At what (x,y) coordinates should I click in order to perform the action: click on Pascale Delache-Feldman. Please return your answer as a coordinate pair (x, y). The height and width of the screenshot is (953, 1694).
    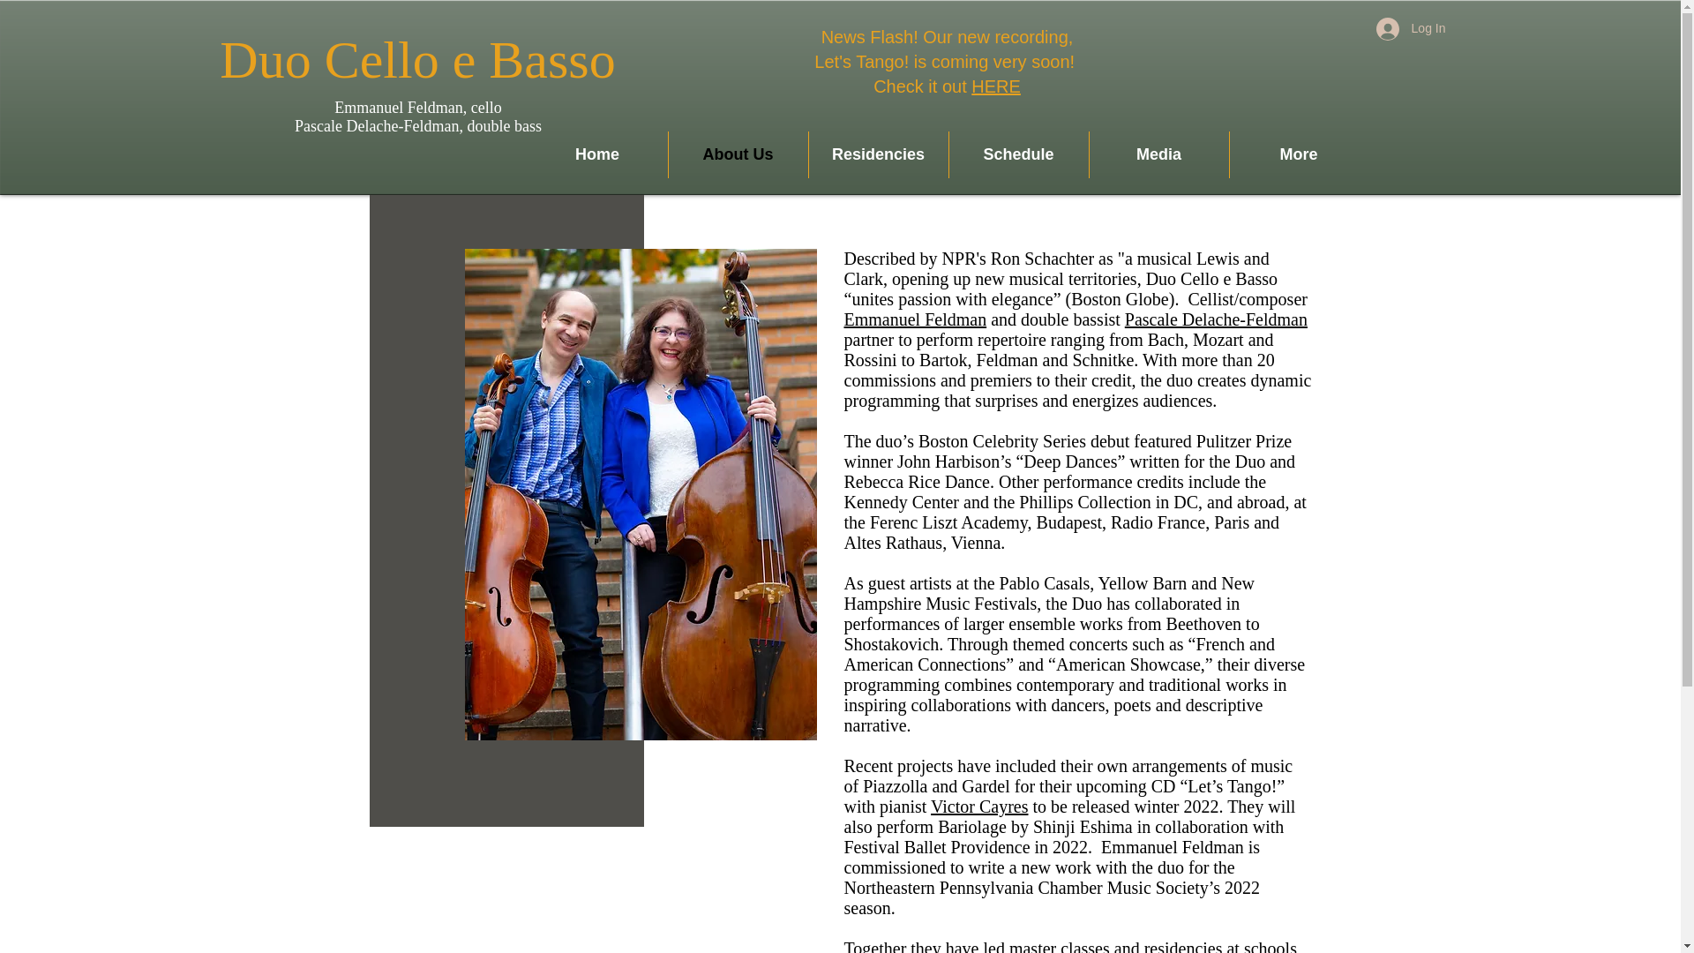
    Looking at the image, I should click on (1216, 319).